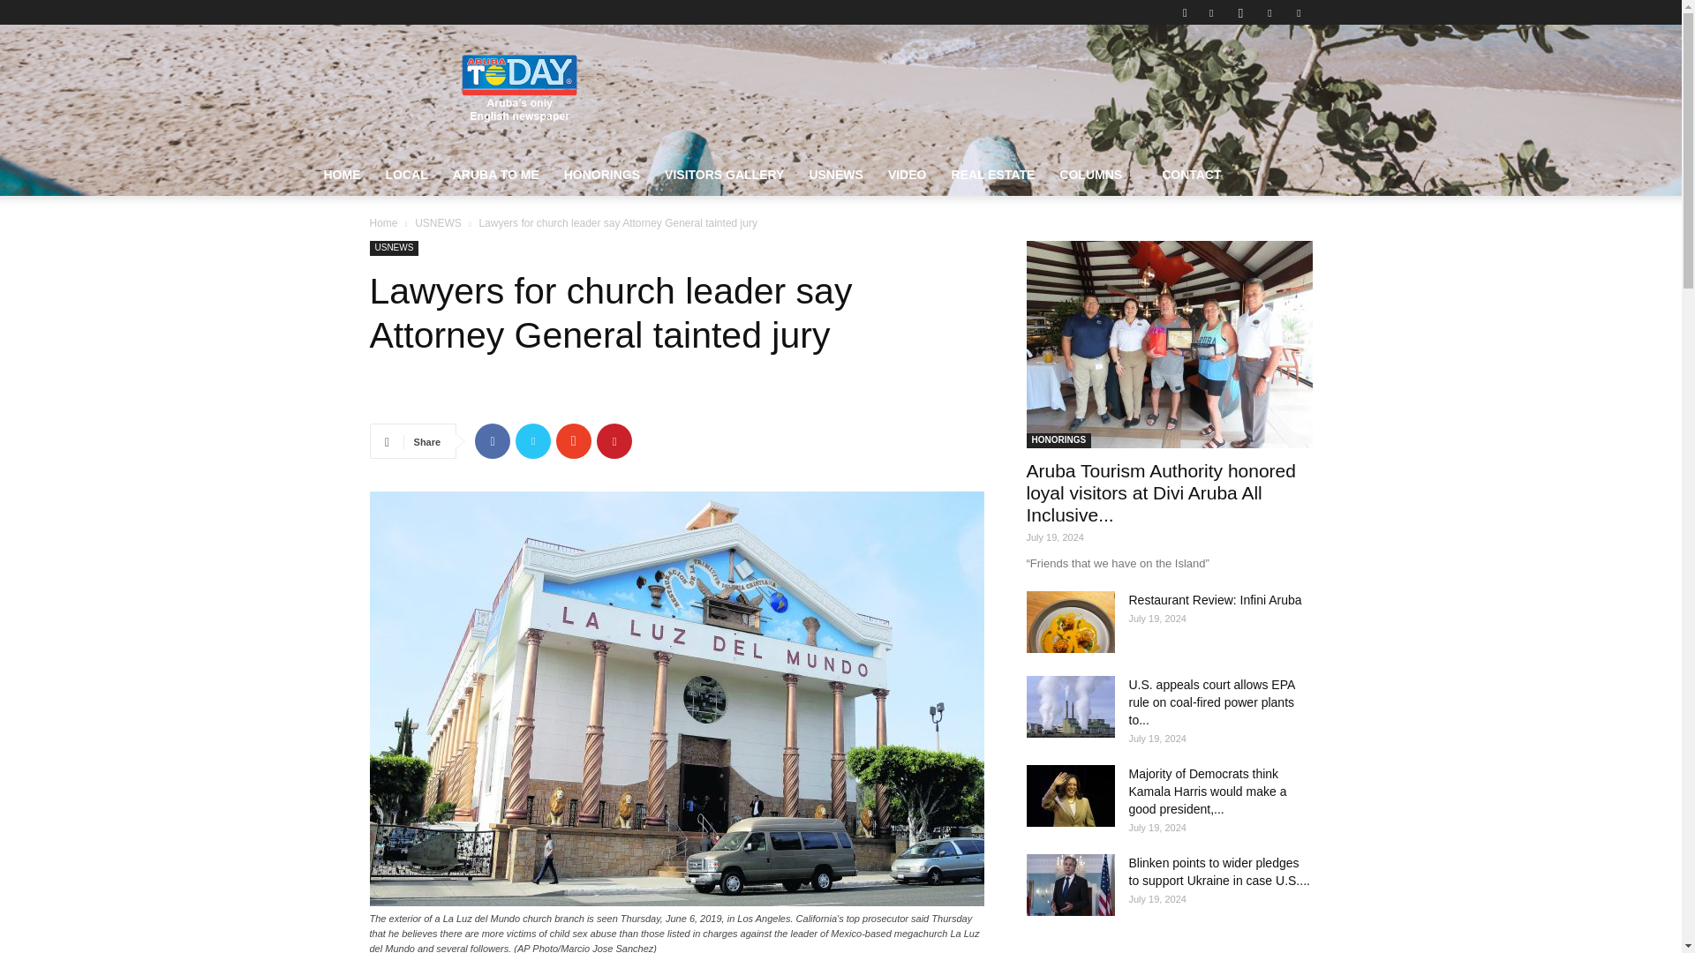 The image size is (1695, 953). Describe the element at coordinates (1298, 12) in the screenshot. I see `Youtube` at that location.